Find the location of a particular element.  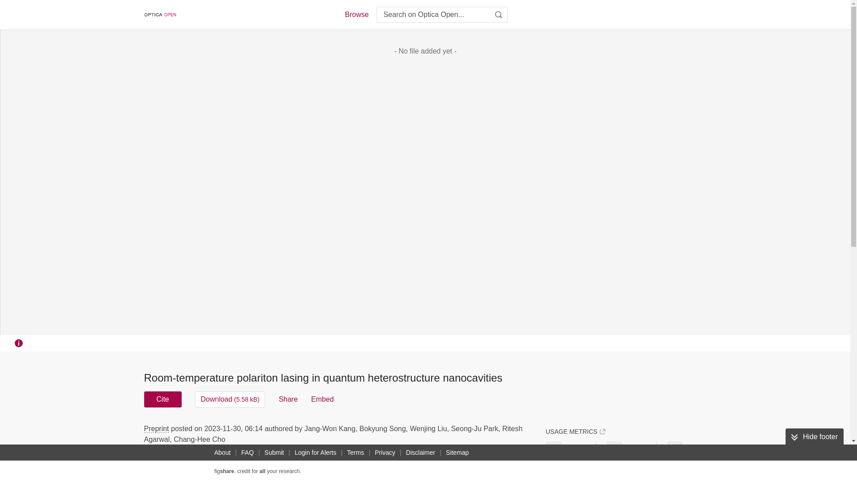

Browse is located at coordinates (356, 14).